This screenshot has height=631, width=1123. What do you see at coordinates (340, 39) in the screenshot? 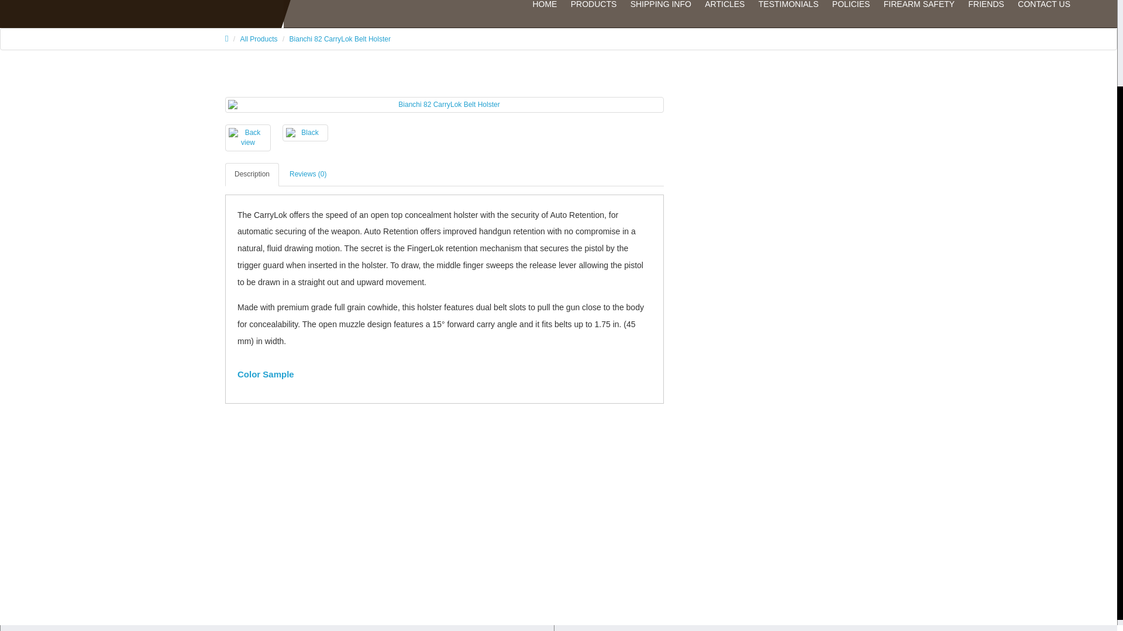
I see `Bianchi 82 CarryLok Belt Holster` at bounding box center [340, 39].